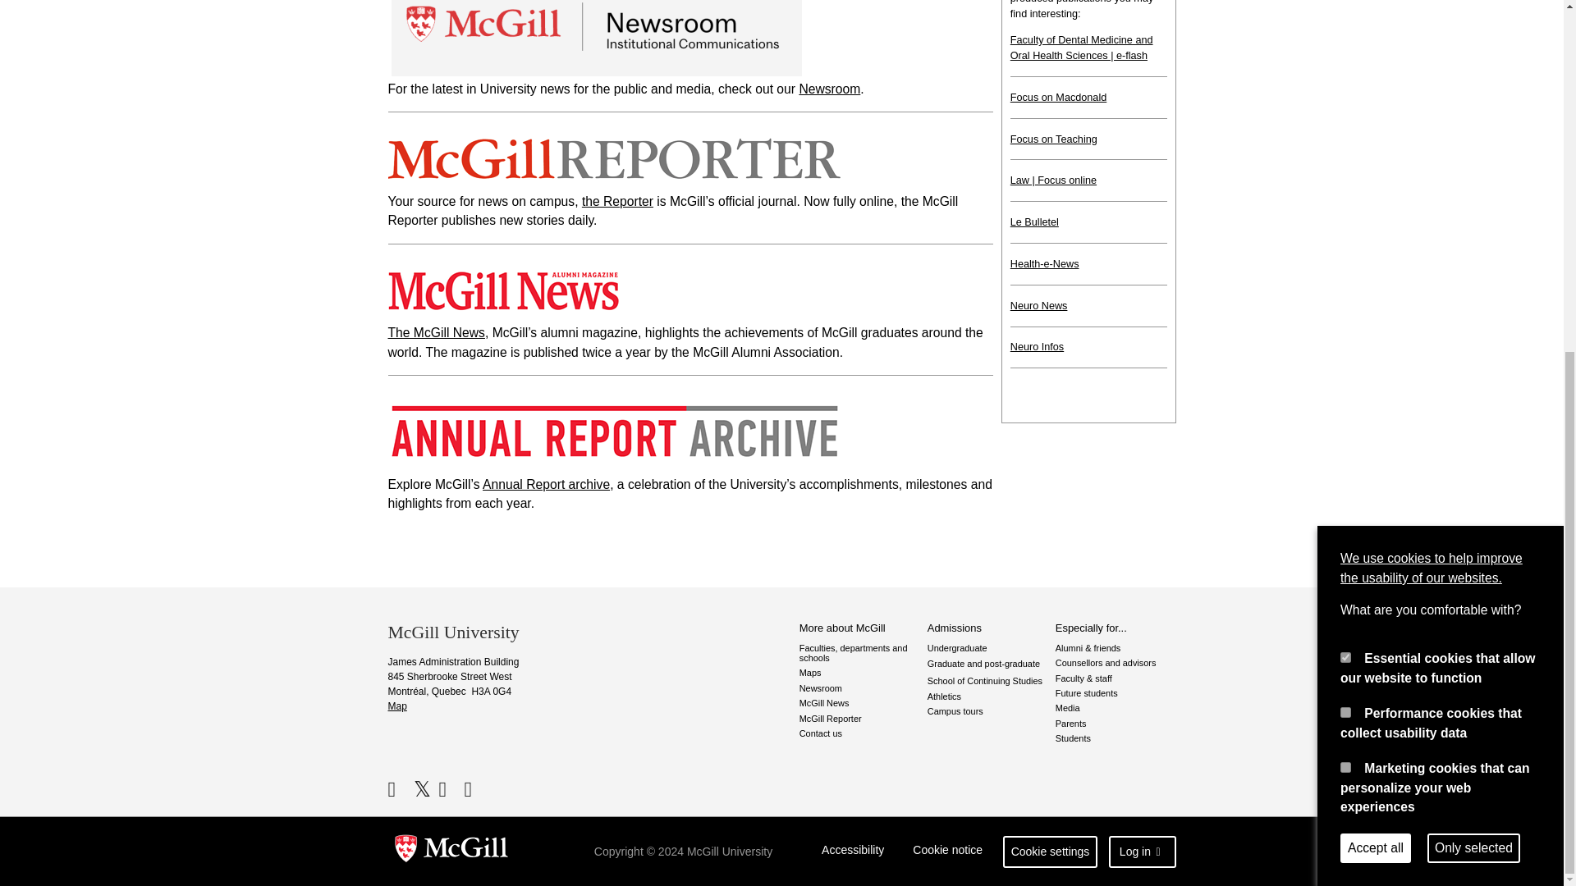 The width and height of the screenshot is (1576, 886). I want to click on Follow us on Follow McGill on Twitter, so click(424, 789).